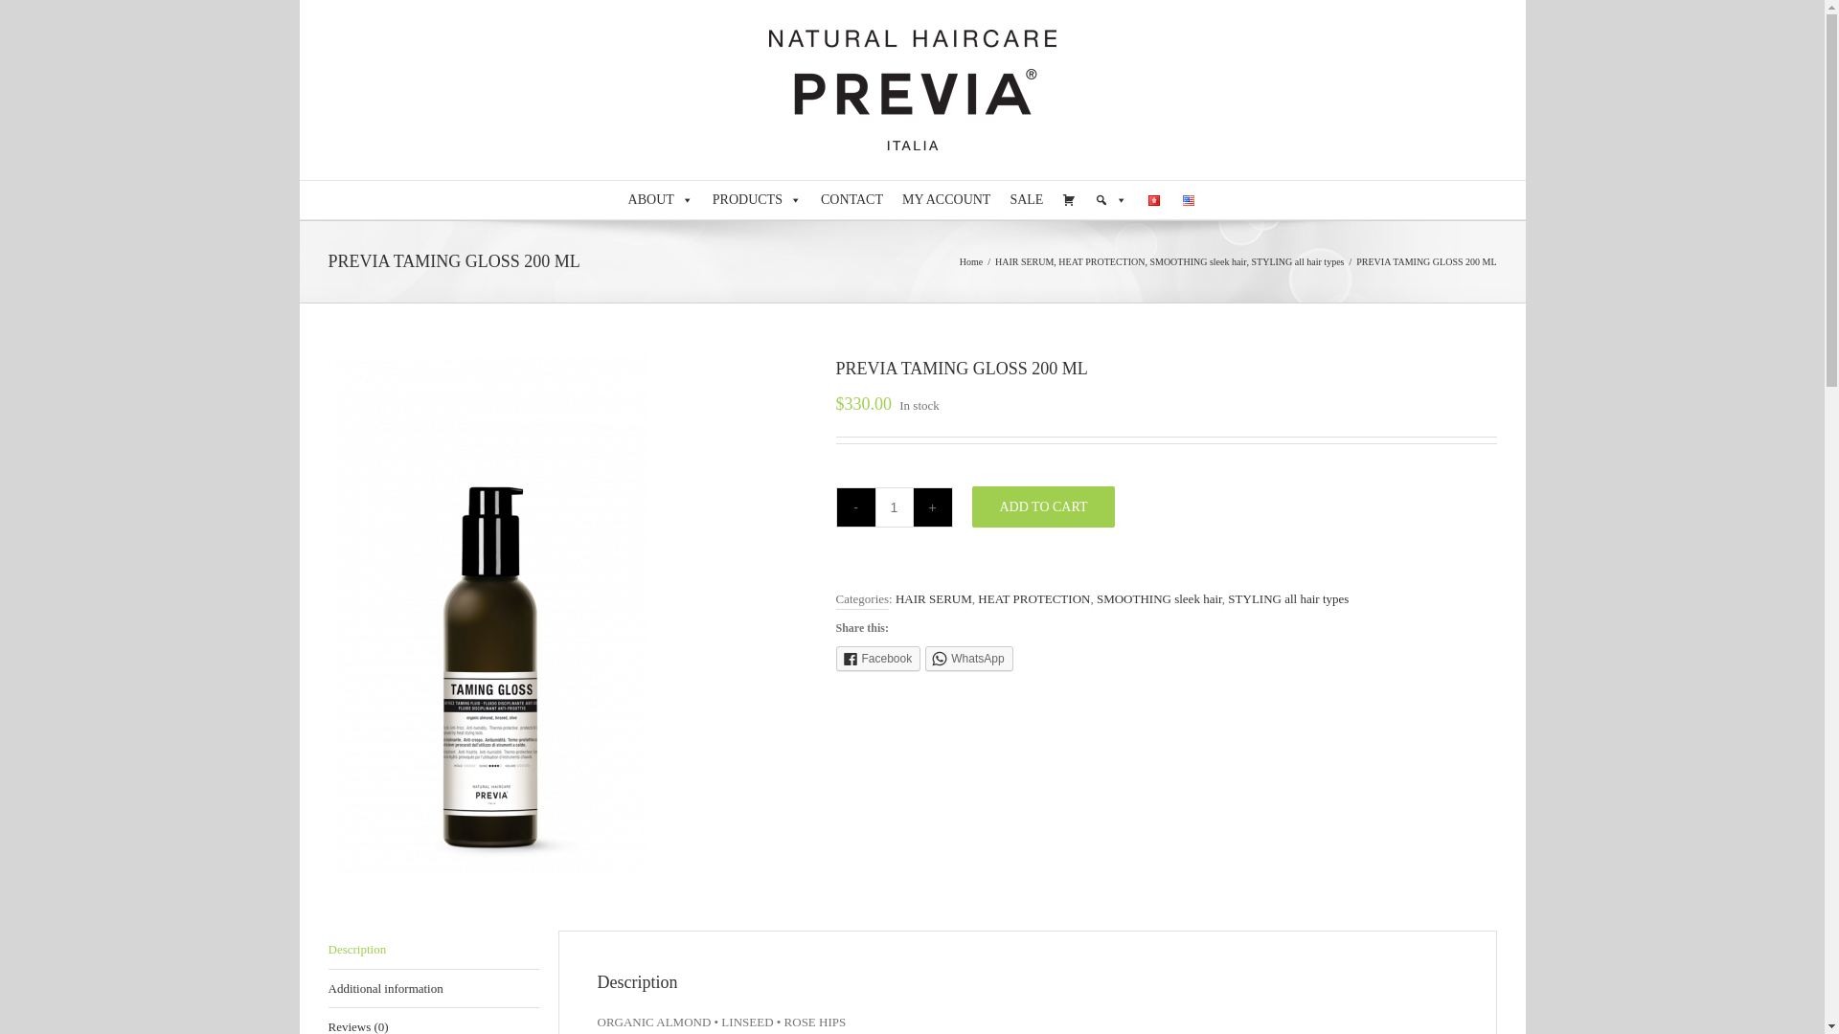  Describe the element at coordinates (855, 506) in the screenshot. I see `-` at that location.